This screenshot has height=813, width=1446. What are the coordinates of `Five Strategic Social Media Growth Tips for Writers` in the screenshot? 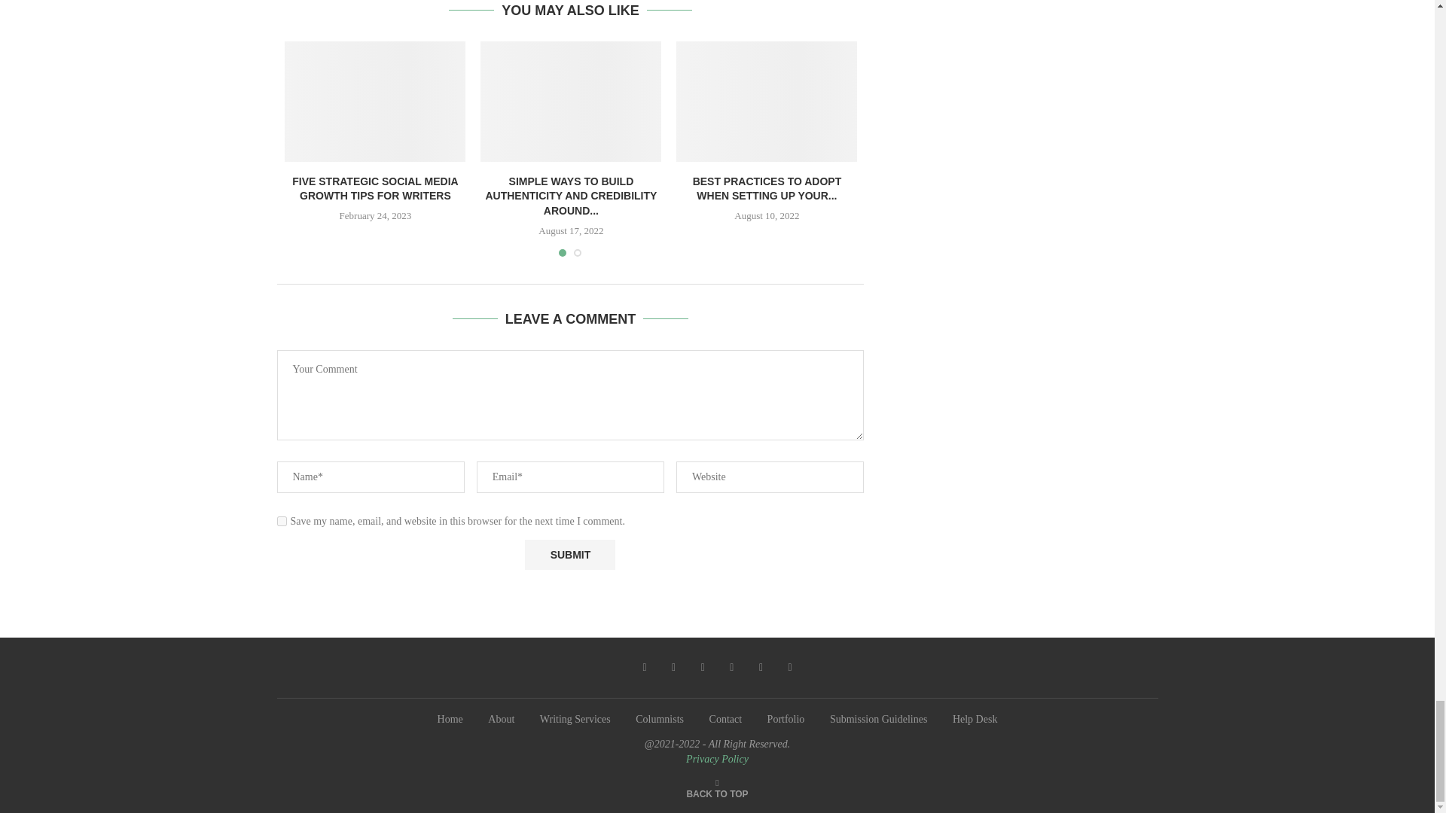 It's located at (375, 101).